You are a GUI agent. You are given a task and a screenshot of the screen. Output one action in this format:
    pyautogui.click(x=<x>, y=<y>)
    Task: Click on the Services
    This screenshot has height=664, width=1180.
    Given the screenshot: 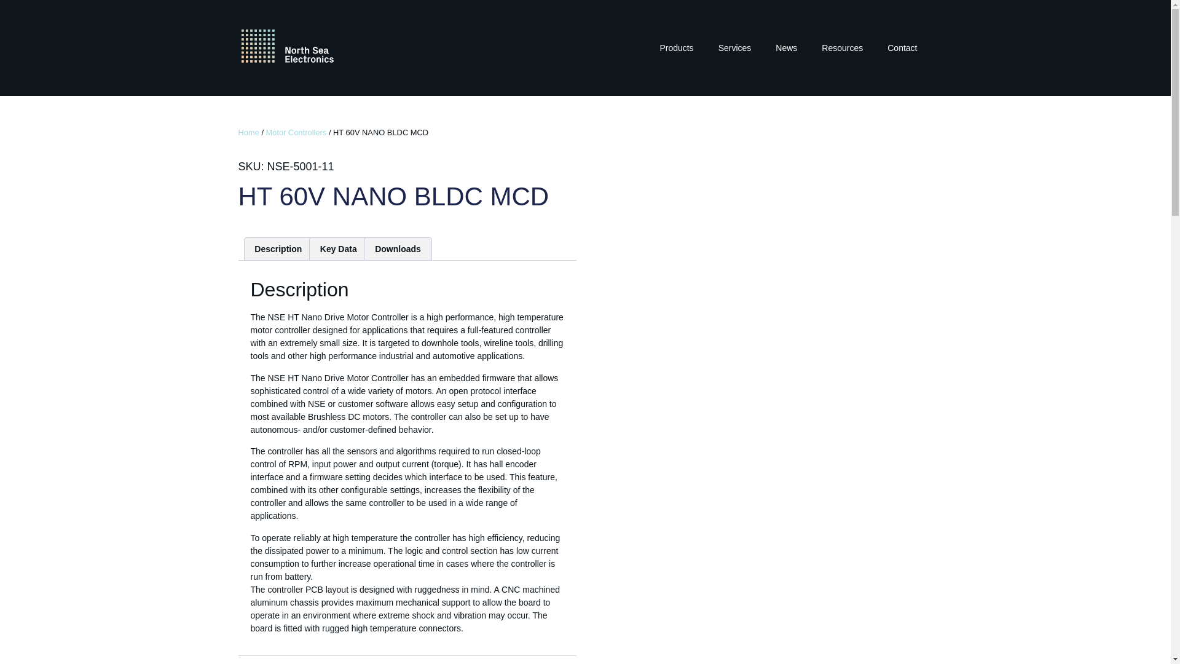 What is the action you would take?
    pyautogui.click(x=734, y=48)
    